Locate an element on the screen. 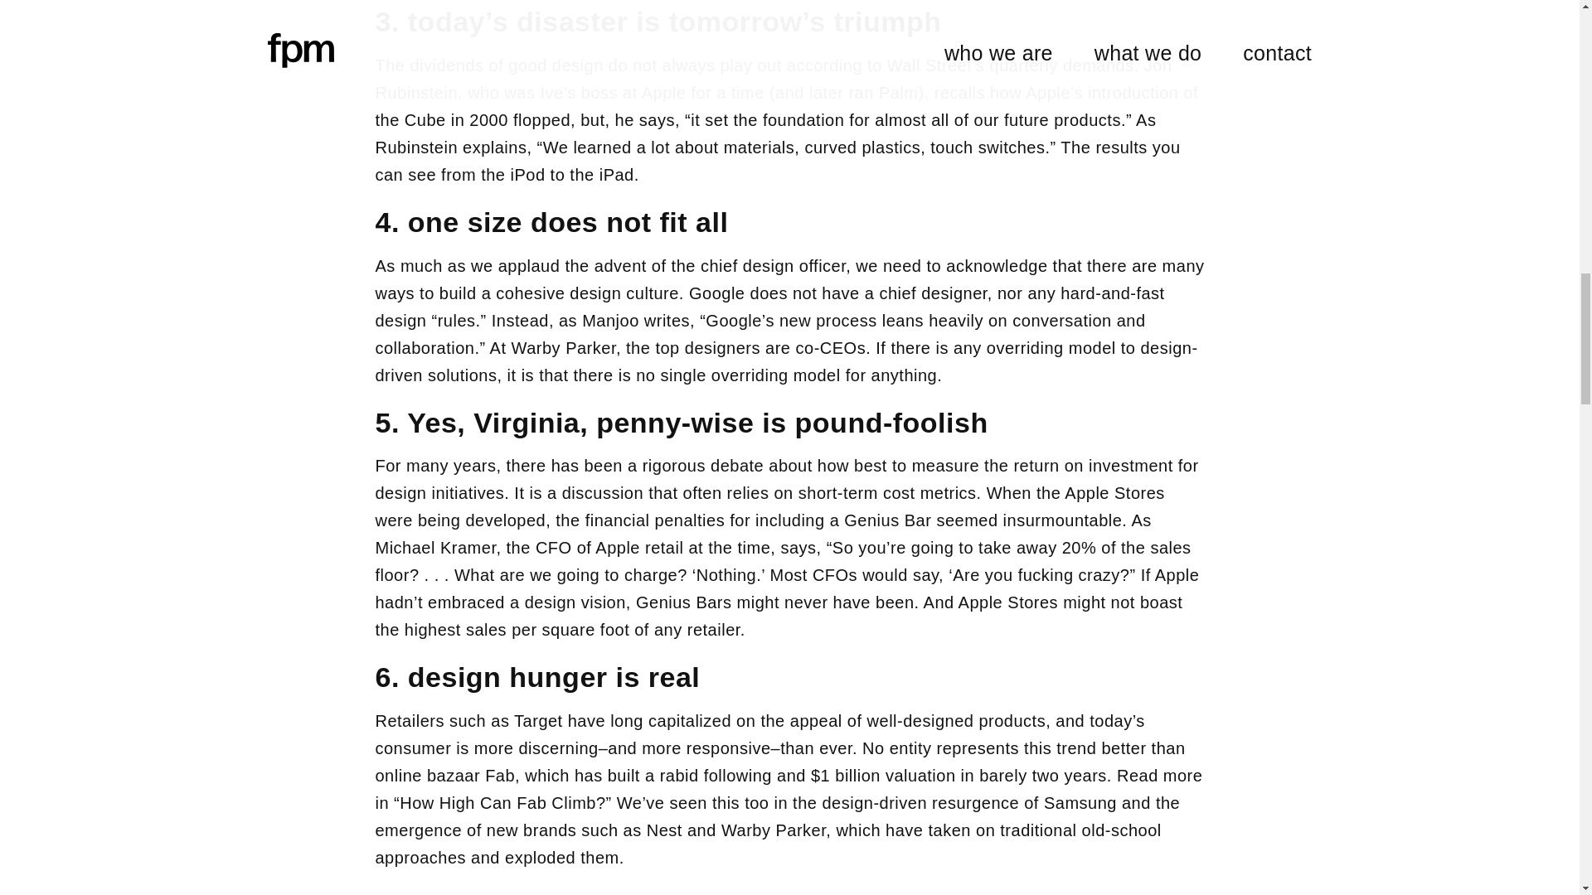 This screenshot has height=895, width=1592. Apple Stores is located at coordinates (1114, 492).